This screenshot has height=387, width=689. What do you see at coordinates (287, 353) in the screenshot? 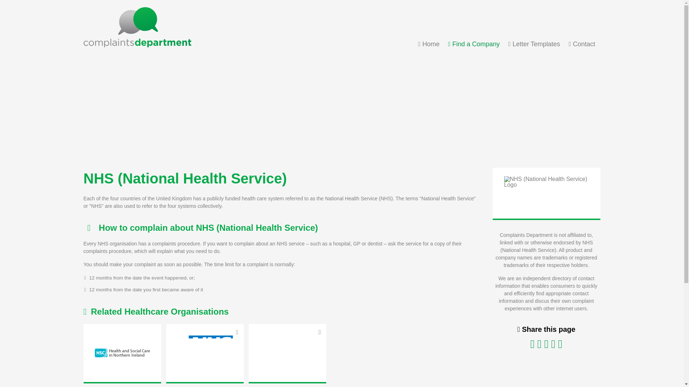
I see `NHS Scotland Complaints` at bounding box center [287, 353].